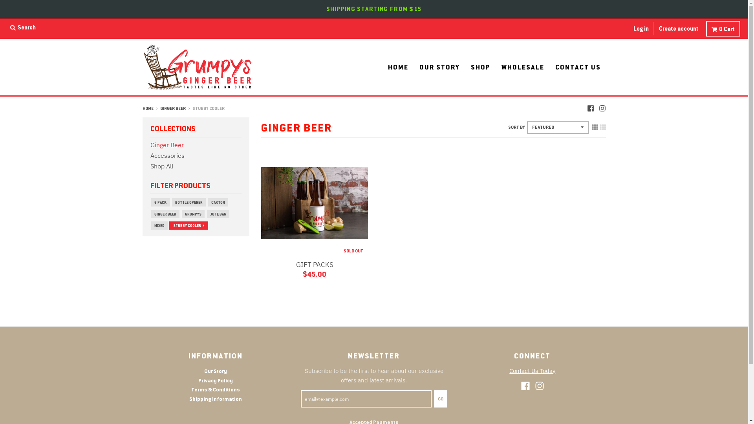 Image resolution: width=754 pixels, height=424 pixels. I want to click on GIFT PACKS, so click(315, 265).